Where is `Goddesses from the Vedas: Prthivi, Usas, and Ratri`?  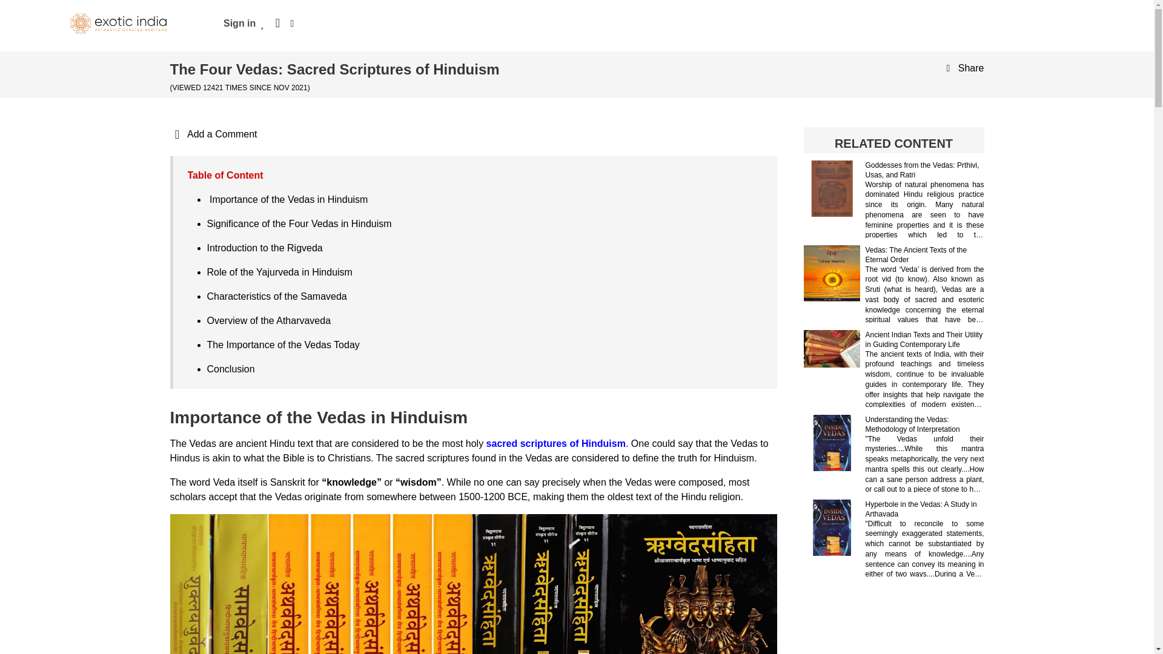 Goddesses from the Vedas: Prthivi, Usas, and Ratri is located at coordinates (922, 170).